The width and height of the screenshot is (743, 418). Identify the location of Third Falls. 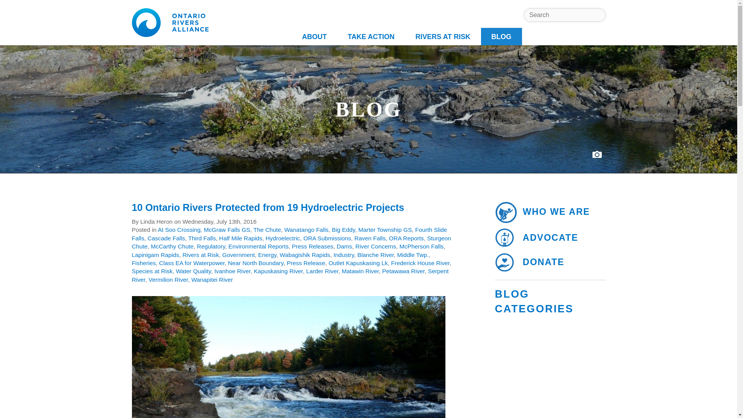
(201, 238).